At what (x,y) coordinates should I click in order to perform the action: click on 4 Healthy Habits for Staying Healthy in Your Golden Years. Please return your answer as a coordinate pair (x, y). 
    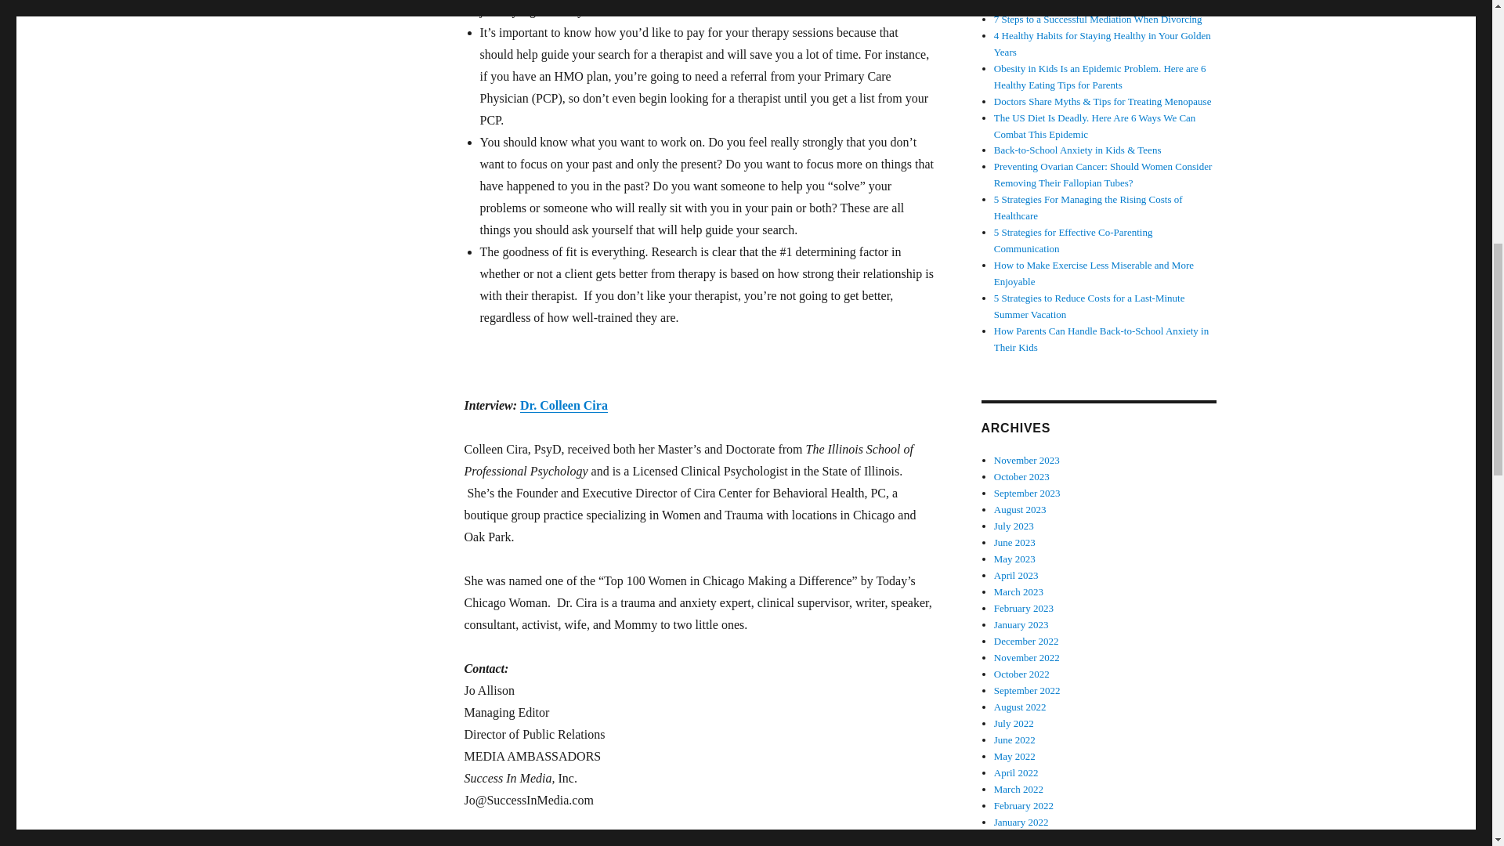
    Looking at the image, I should click on (1102, 44).